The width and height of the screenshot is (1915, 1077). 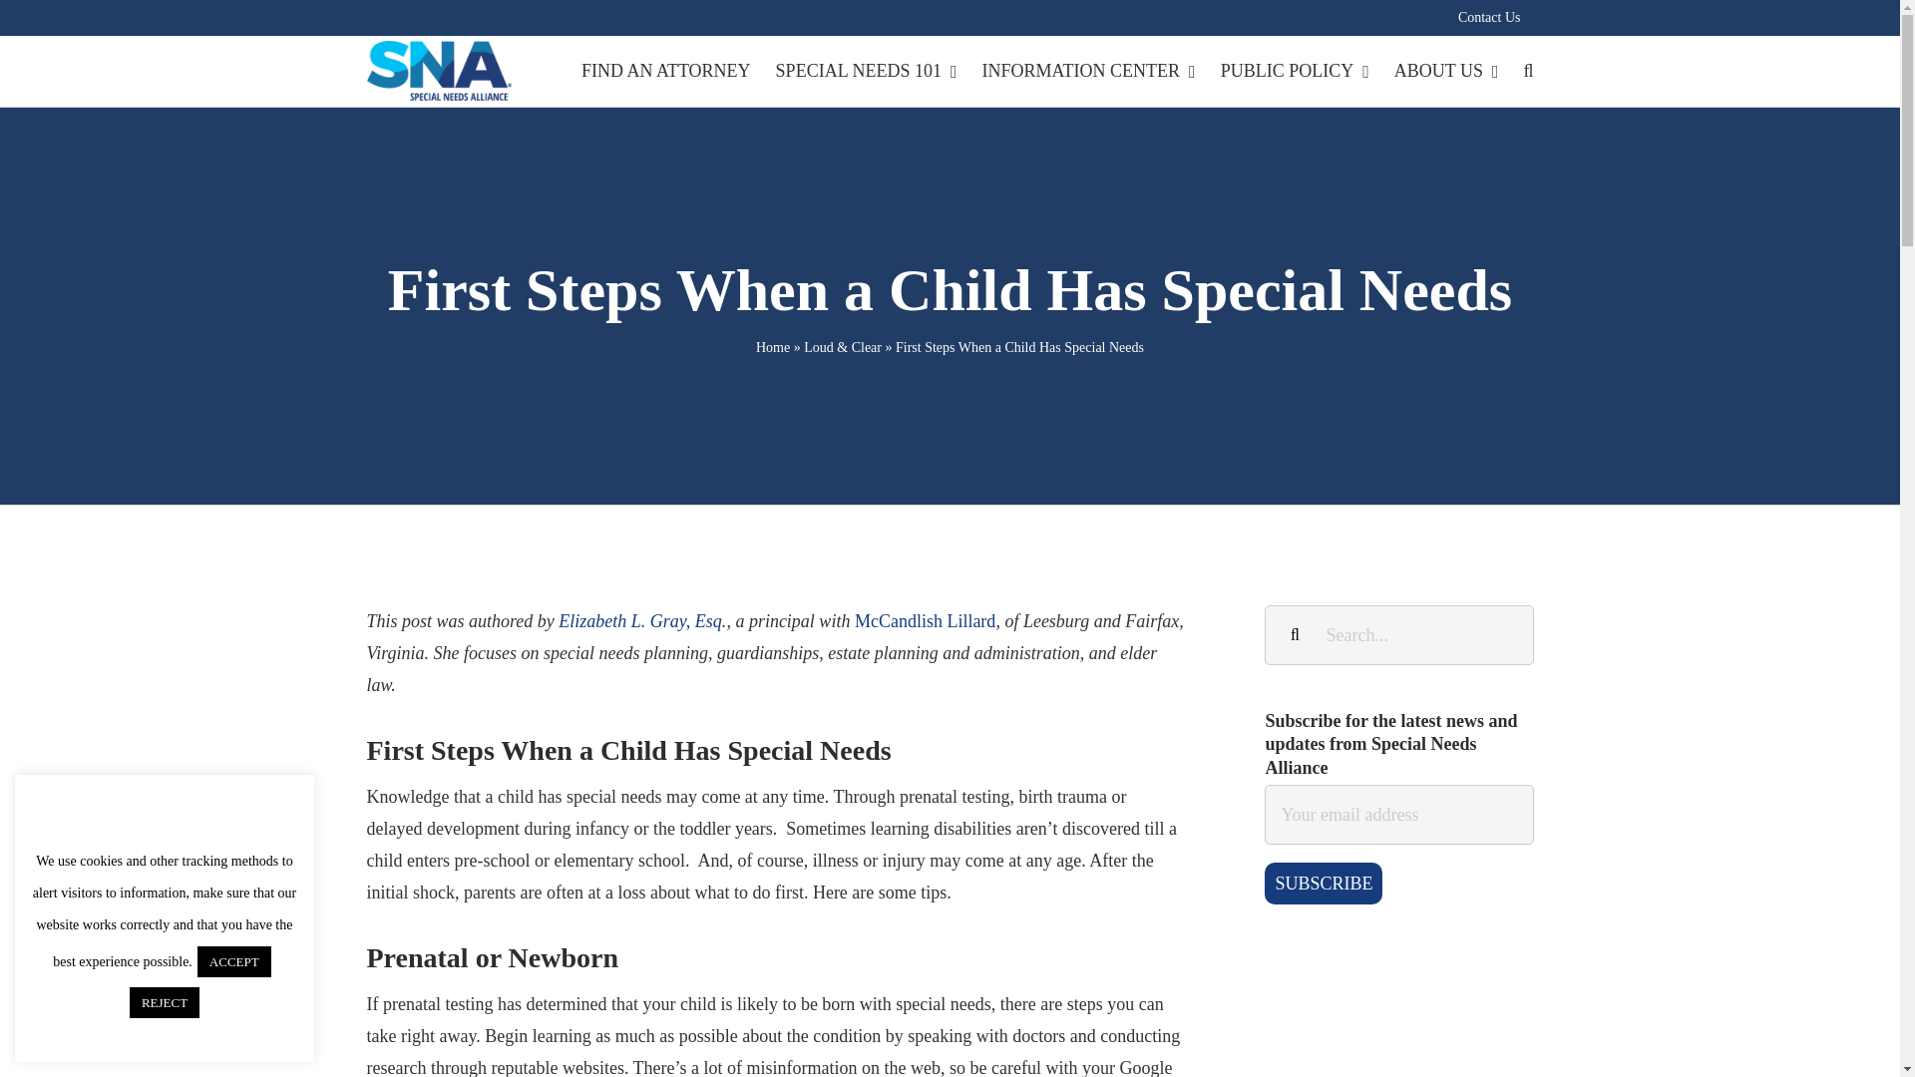 What do you see at coordinates (666, 70) in the screenshot?
I see `FIND AN ATTORNEY` at bounding box center [666, 70].